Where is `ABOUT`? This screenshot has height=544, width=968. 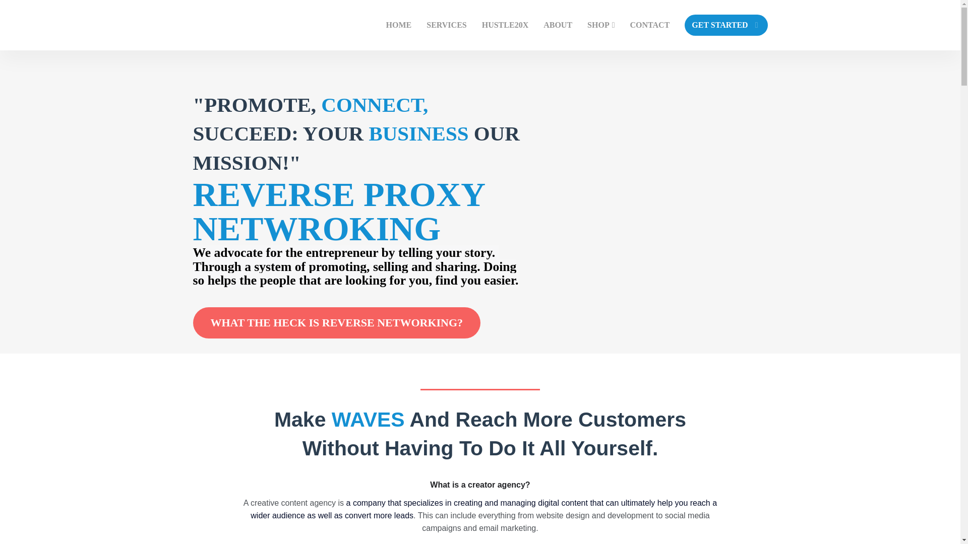
ABOUT is located at coordinates (558, 25).